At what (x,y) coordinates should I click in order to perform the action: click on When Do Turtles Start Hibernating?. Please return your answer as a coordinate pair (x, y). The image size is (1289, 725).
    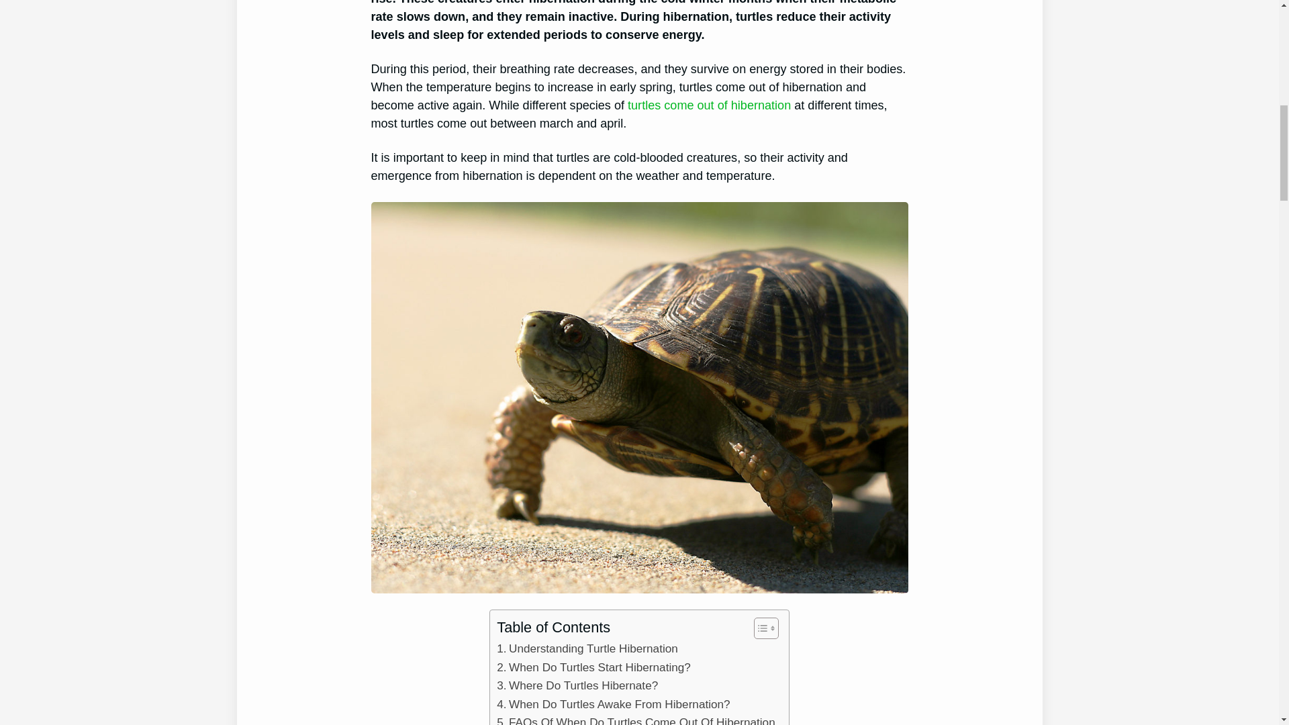
    Looking at the image, I should click on (593, 667).